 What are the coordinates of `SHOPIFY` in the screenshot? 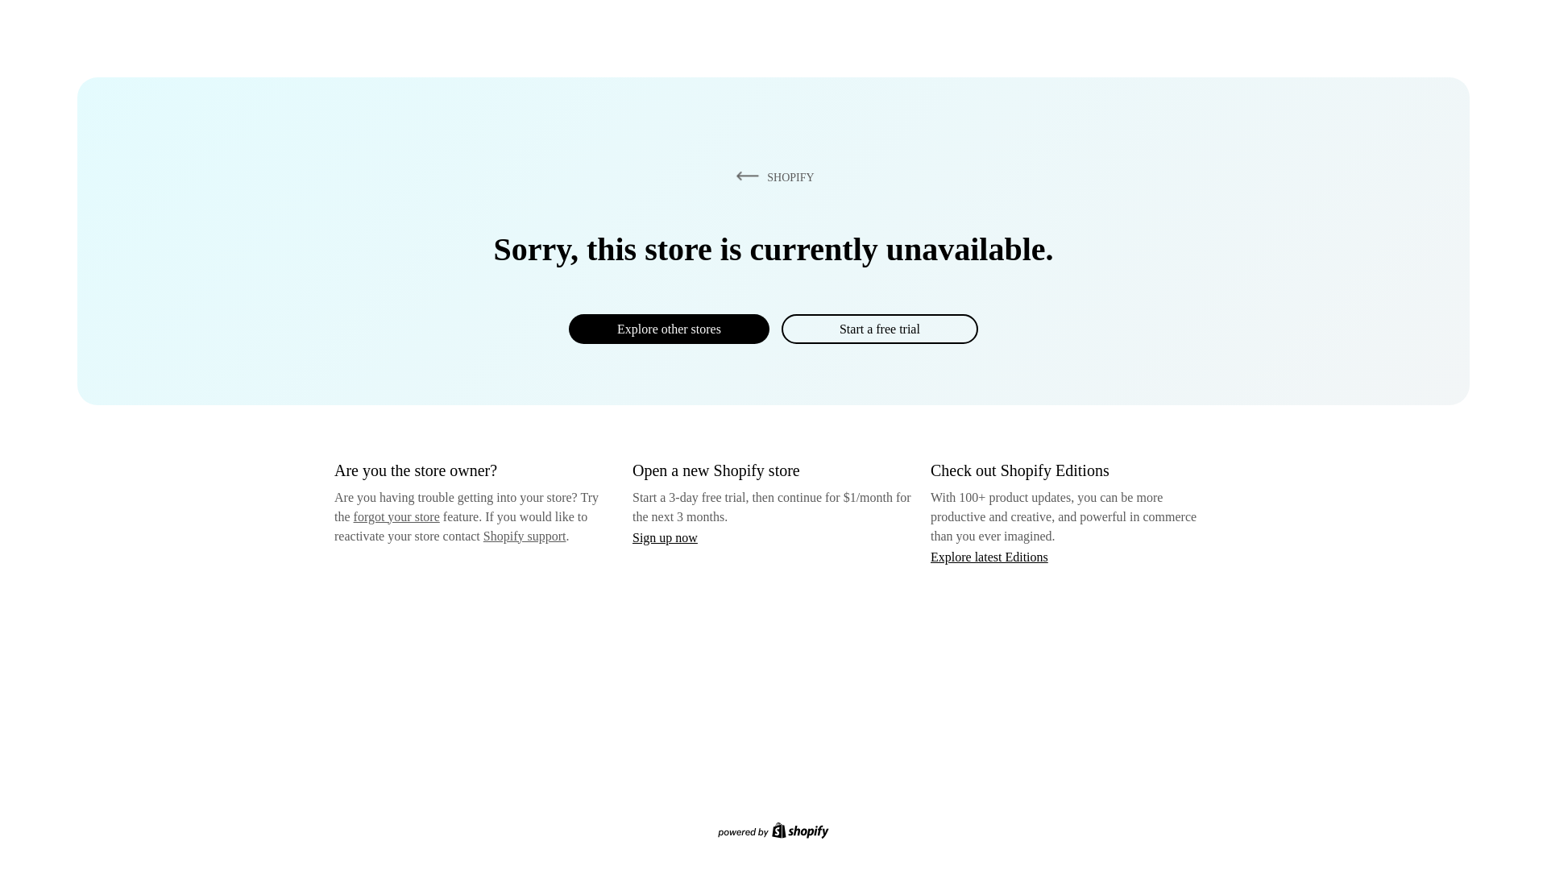 It's located at (772, 176).